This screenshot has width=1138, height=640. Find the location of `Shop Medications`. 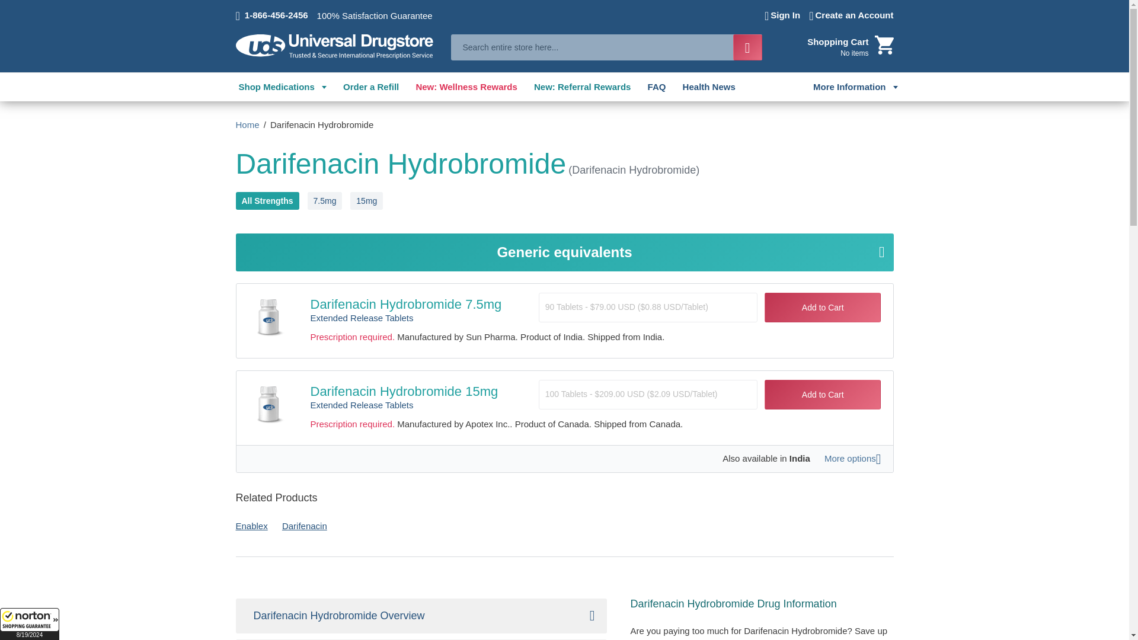

Shop Medications is located at coordinates (282, 87).